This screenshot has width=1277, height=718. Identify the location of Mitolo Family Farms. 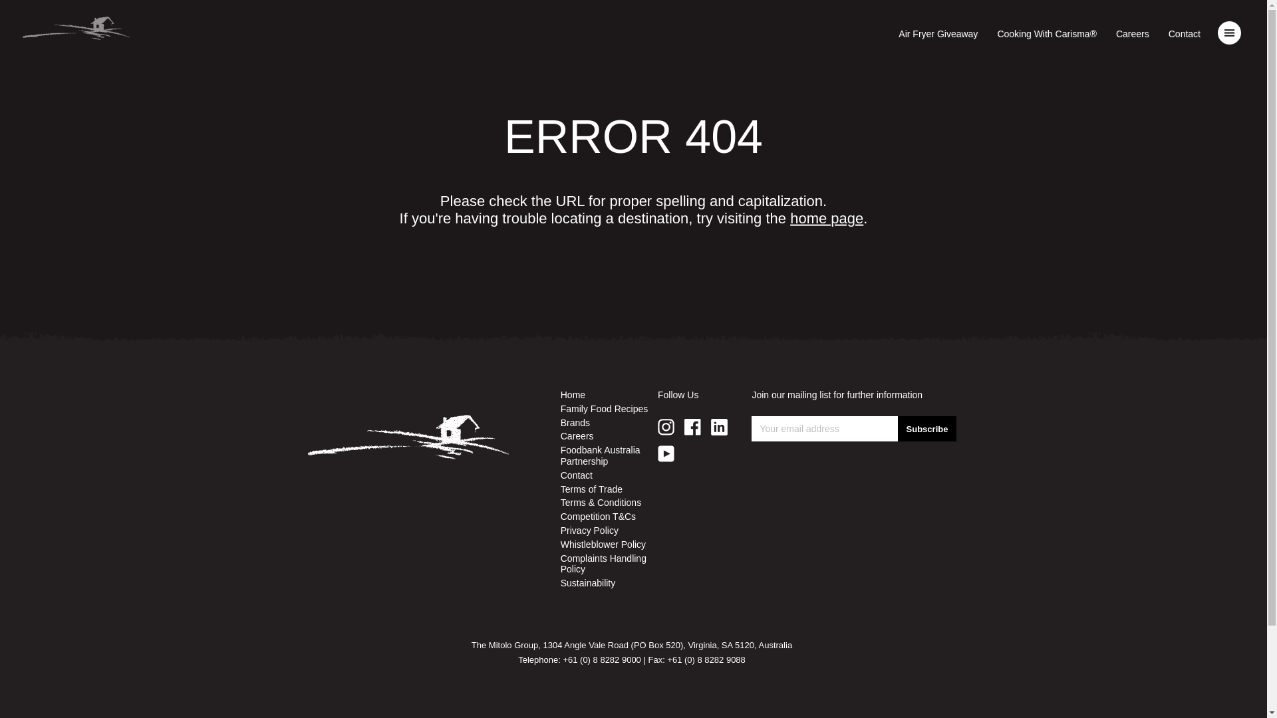
(76, 32).